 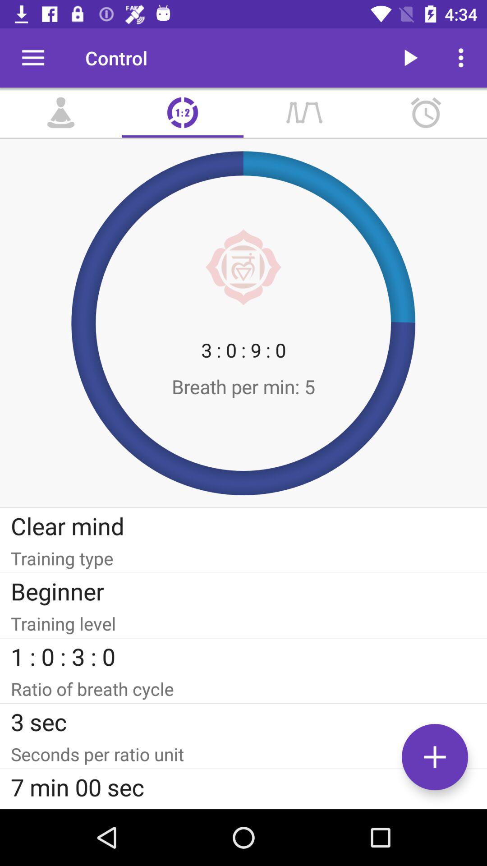 What do you see at coordinates (243, 722) in the screenshot?
I see `select item above the seconds per ratio` at bounding box center [243, 722].